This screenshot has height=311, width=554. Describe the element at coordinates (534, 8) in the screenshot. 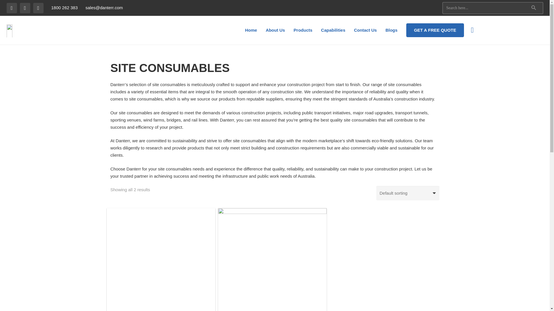

I see `SEARCH BUTTON` at that location.